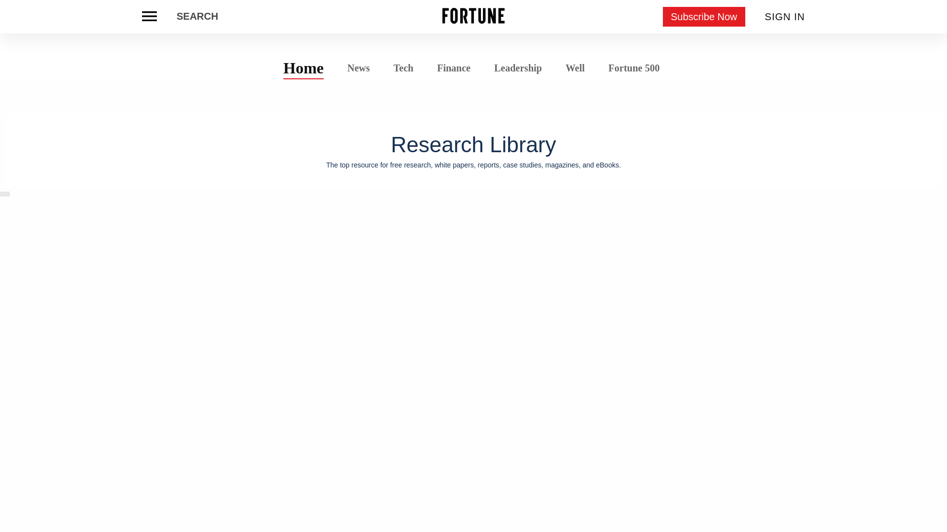  Describe the element at coordinates (704, 17) in the screenshot. I see `Subscribe Now` at that location.